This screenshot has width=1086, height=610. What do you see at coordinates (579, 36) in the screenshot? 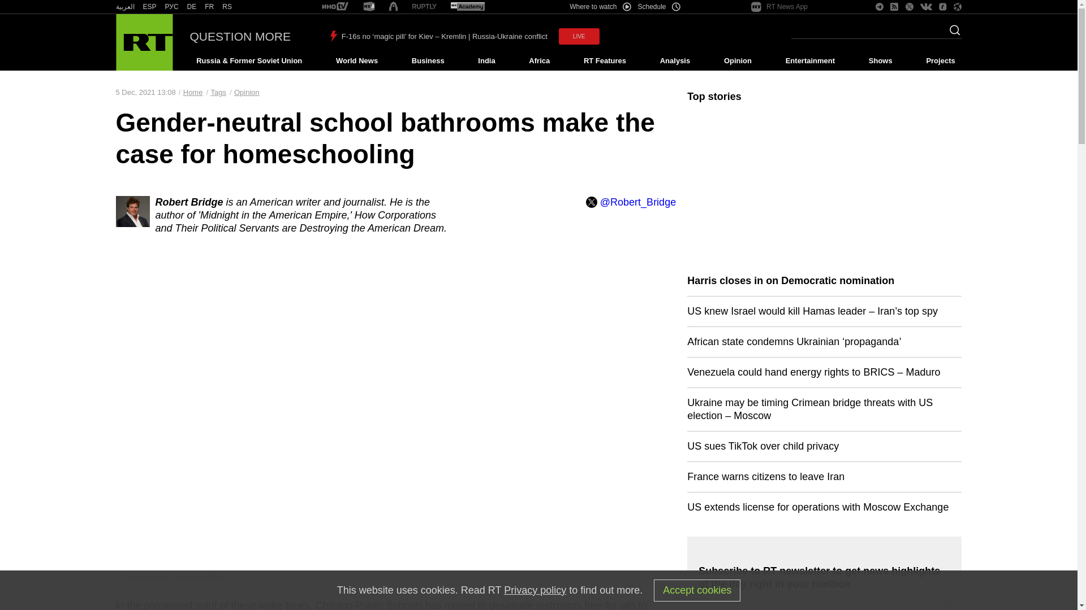
I see `LIVE` at bounding box center [579, 36].